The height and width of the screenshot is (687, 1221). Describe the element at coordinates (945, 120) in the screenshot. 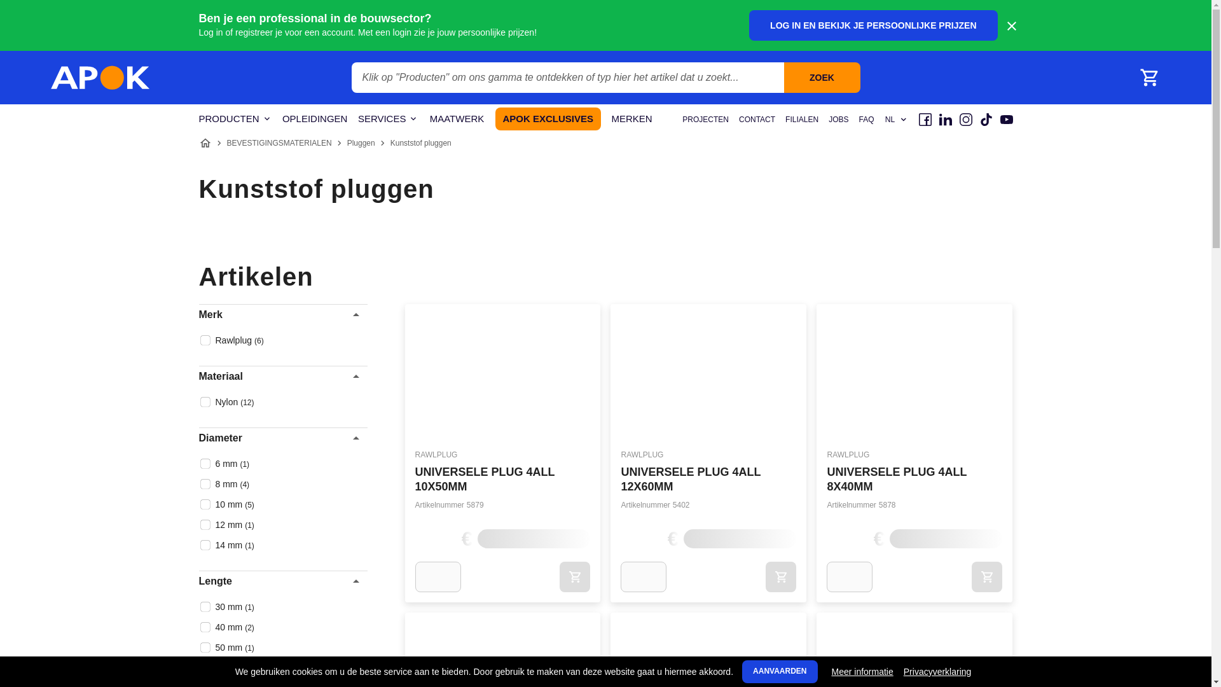

I see `LinkedIn` at that location.